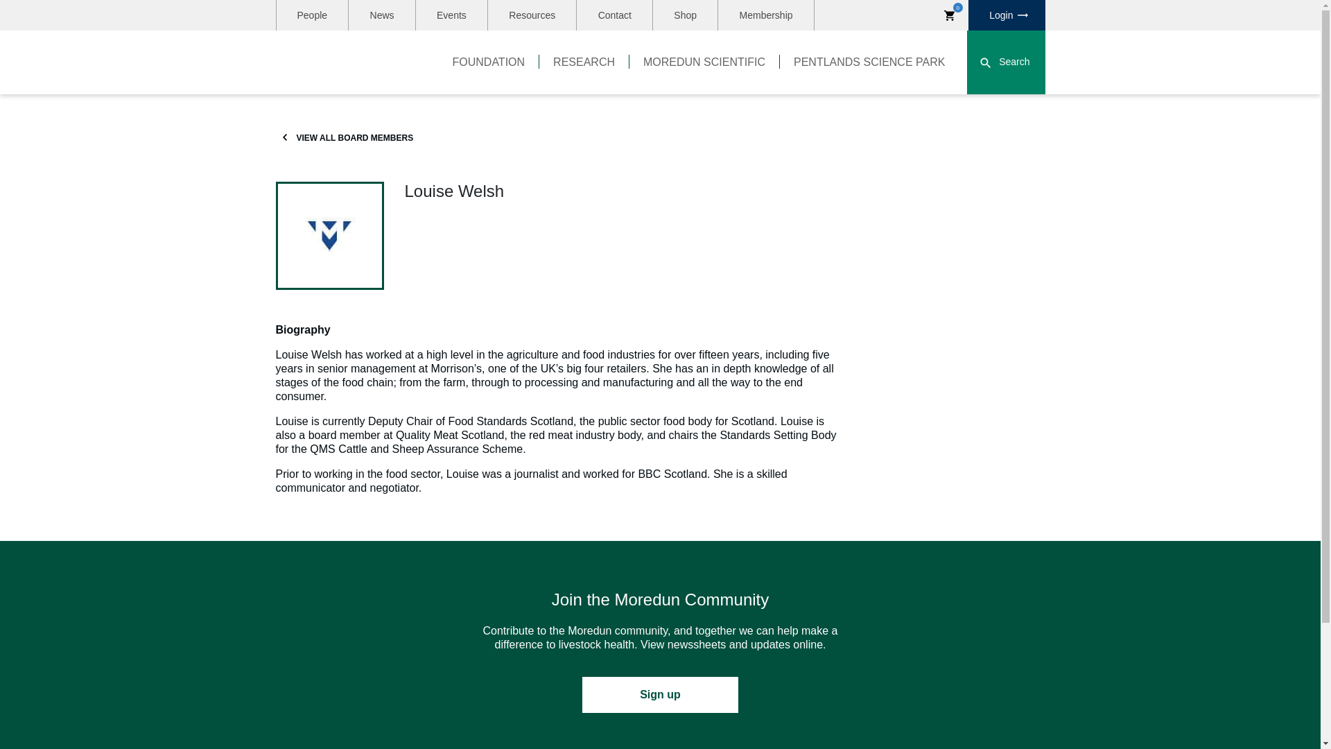 Image resolution: width=1331 pixels, height=749 pixels. What do you see at coordinates (950, 15) in the screenshot?
I see `  0` at bounding box center [950, 15].